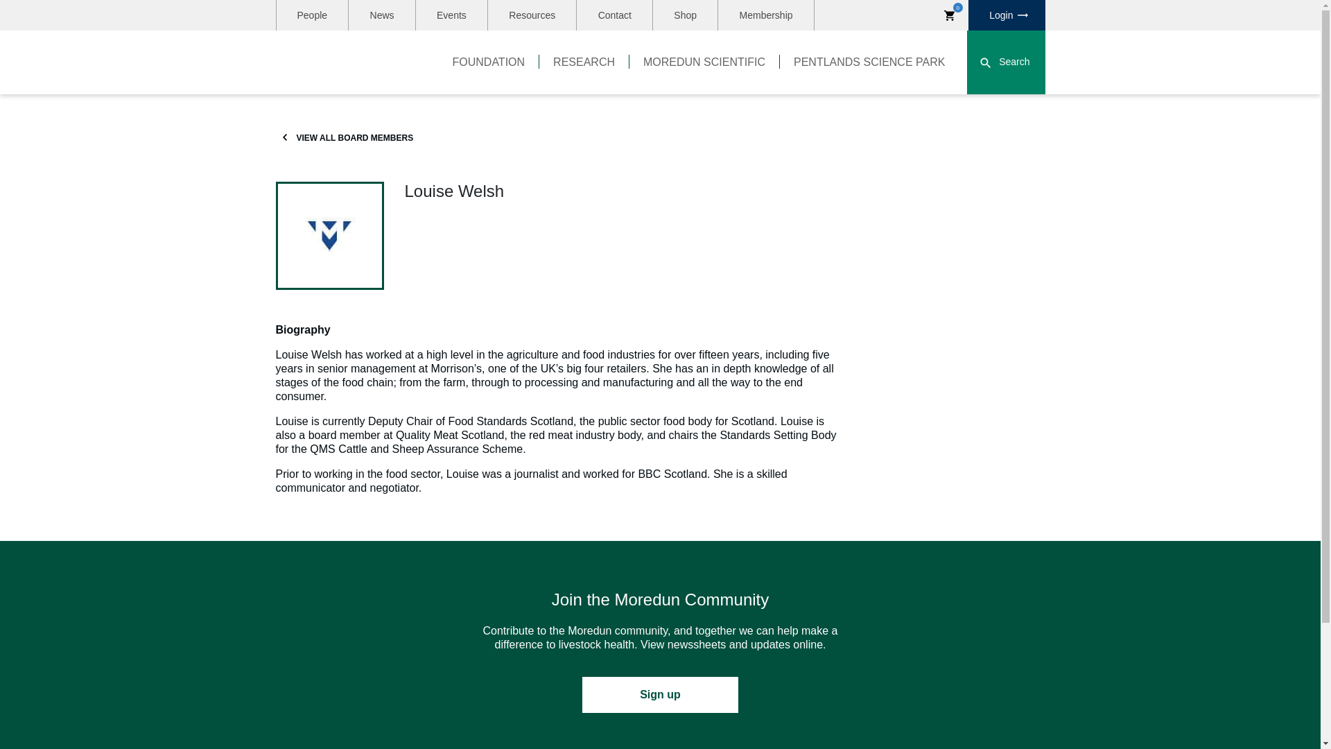 Image resolution: width=1331 pixels, height=749 pixels. What do you see at coordinates (950, 15) in the screenshot?
I see `  0` at bounding box center [950, 15].